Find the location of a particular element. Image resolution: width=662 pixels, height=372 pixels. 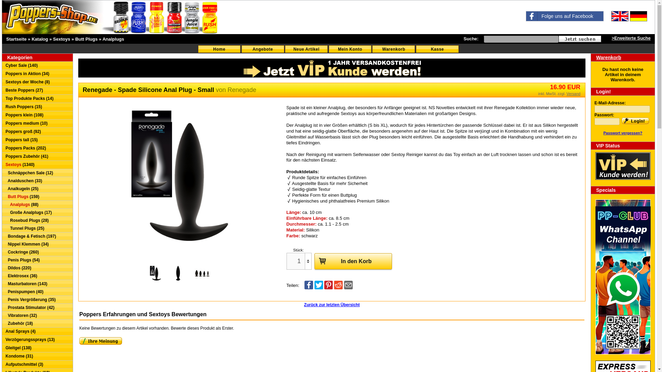

 Suchen!  is located at coordinates (580, 39).